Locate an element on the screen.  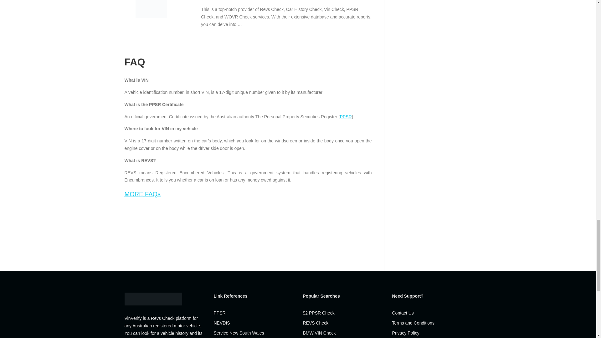
Service New South Wales is located at coordinates (239, 333).